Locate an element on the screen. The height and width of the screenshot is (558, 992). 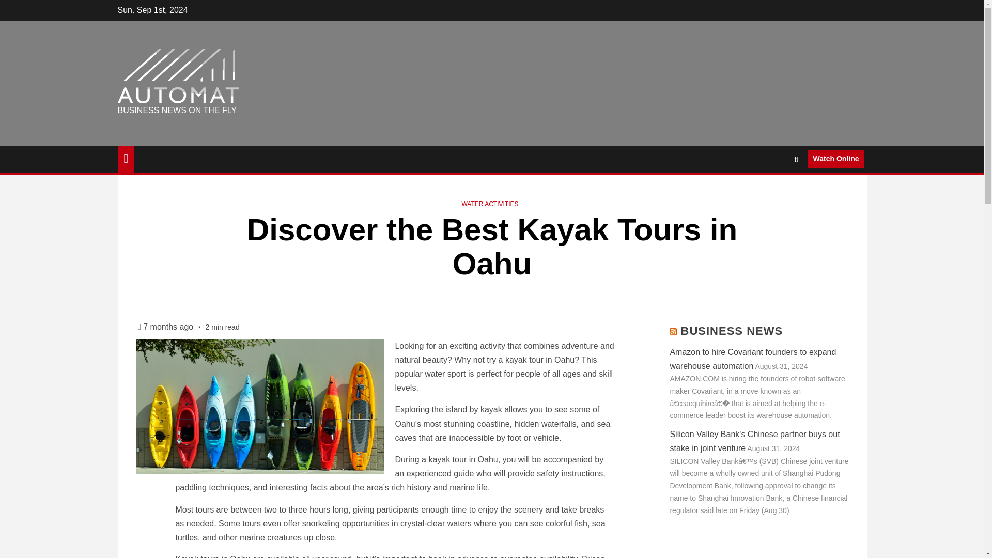
Search is located at coordinates (776, 190).